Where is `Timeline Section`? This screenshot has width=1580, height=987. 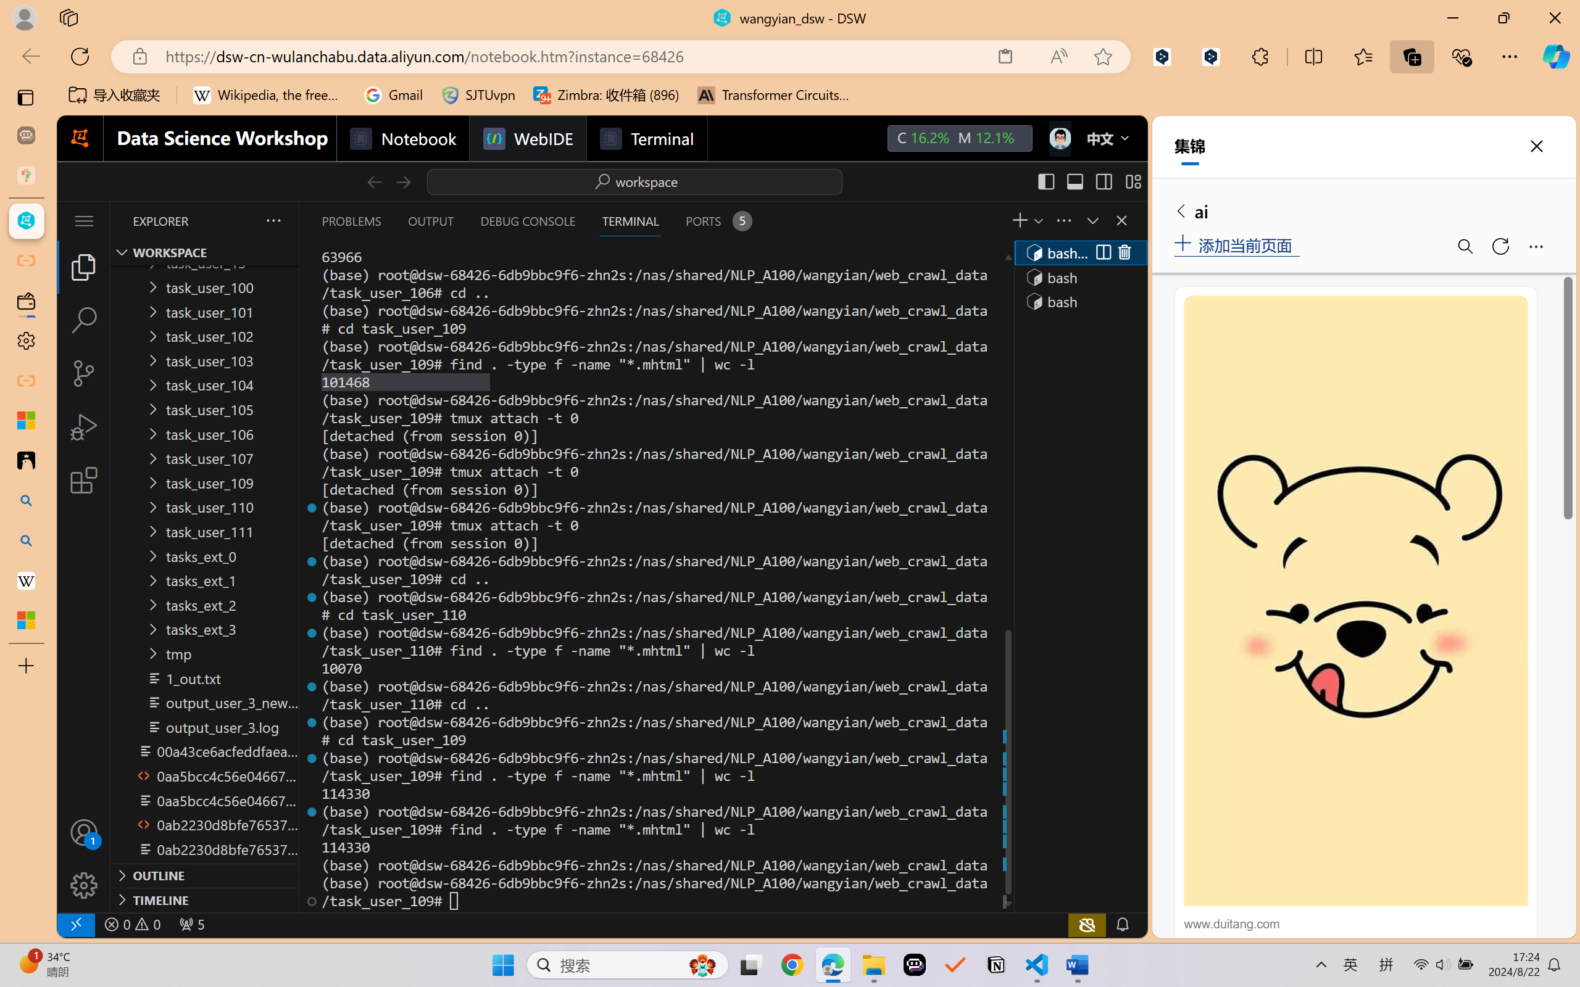 Timeline Section is located at coordinates (204, 899).